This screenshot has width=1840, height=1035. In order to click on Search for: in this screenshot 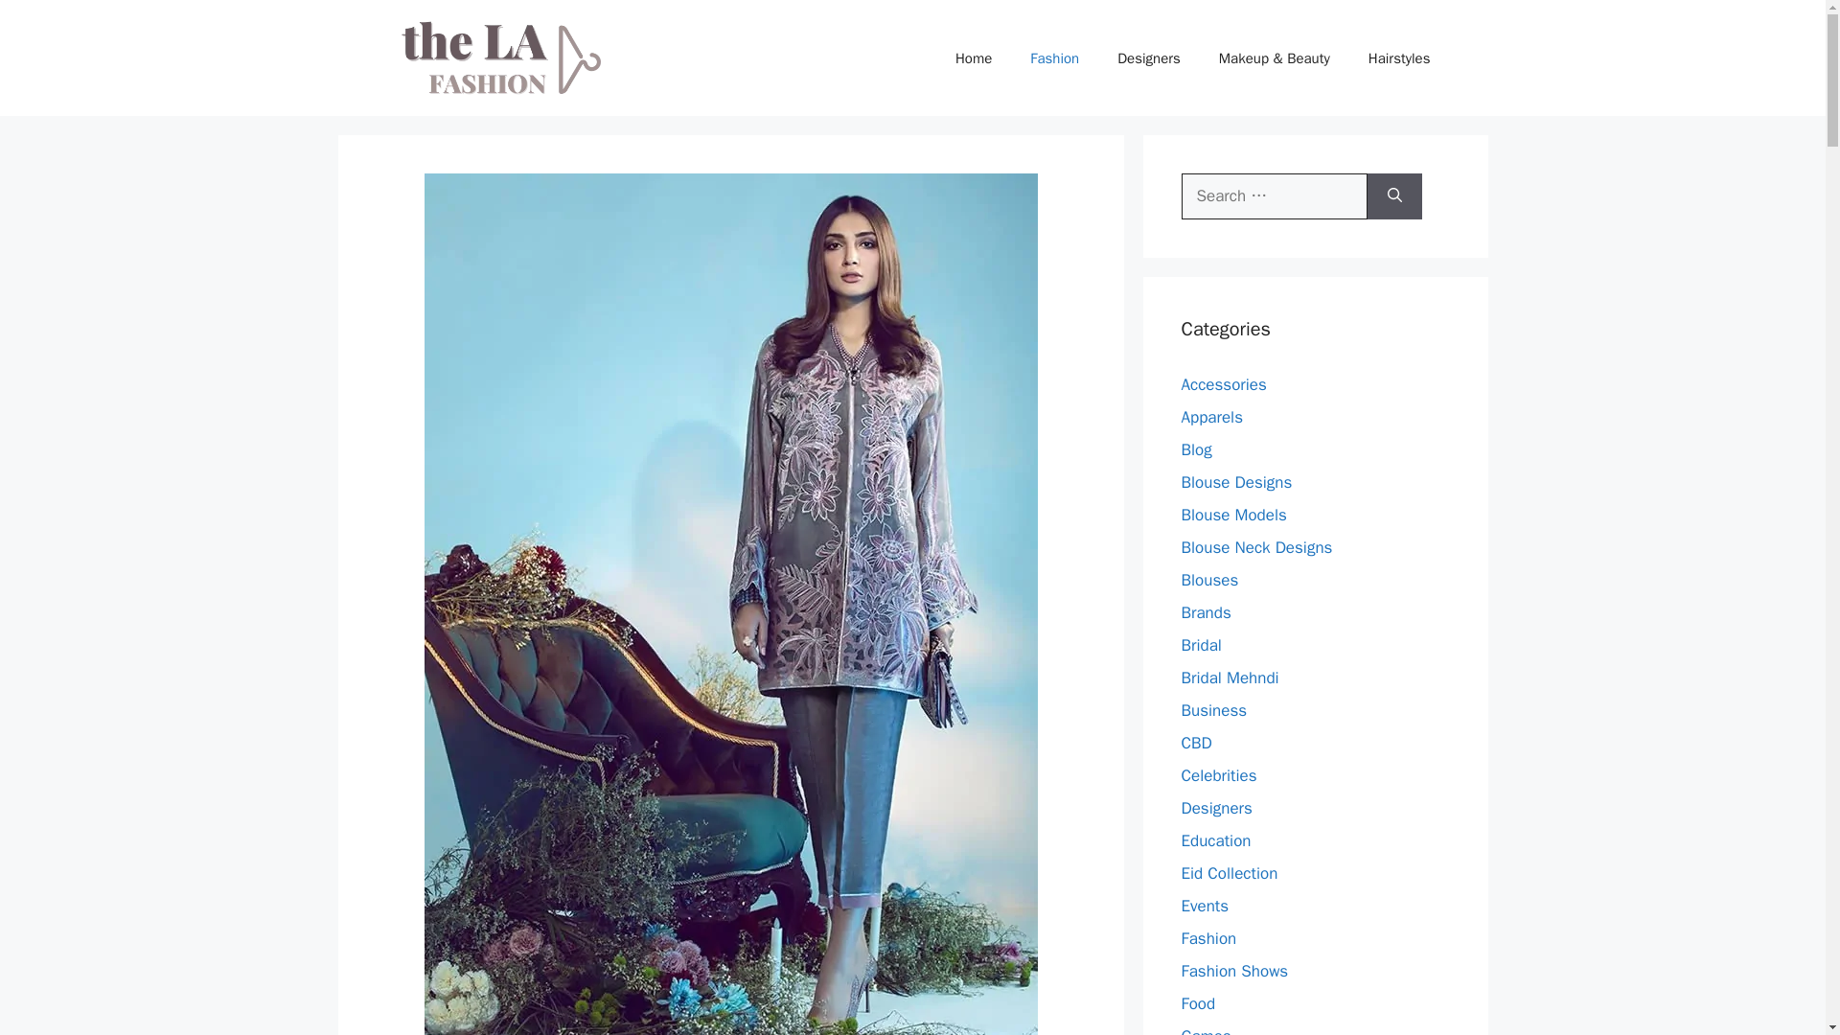, I will do `click(1274, 195)`.